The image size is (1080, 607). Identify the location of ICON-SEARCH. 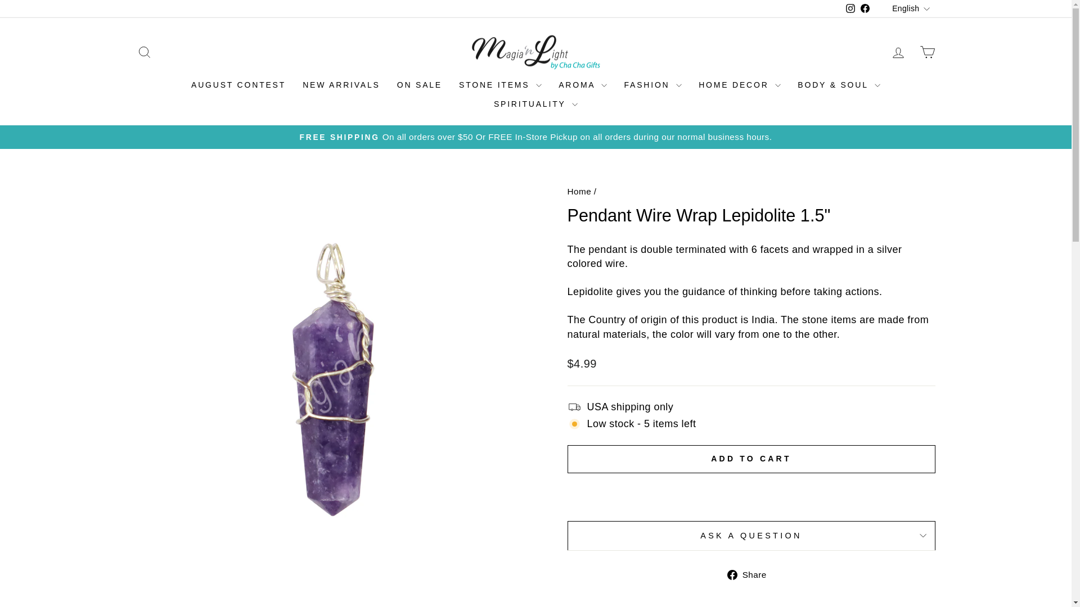
(144, 52).